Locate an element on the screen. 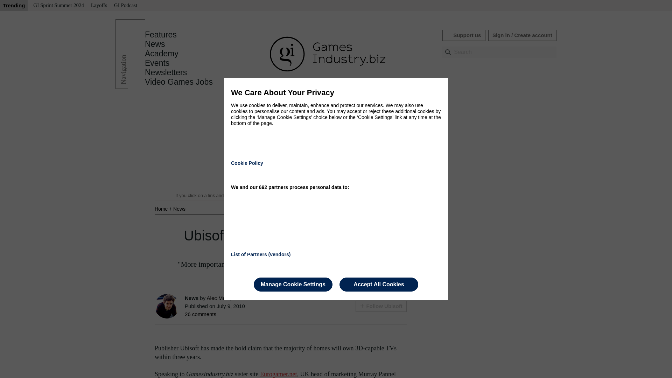  Home is located at coordinates (162, 209).